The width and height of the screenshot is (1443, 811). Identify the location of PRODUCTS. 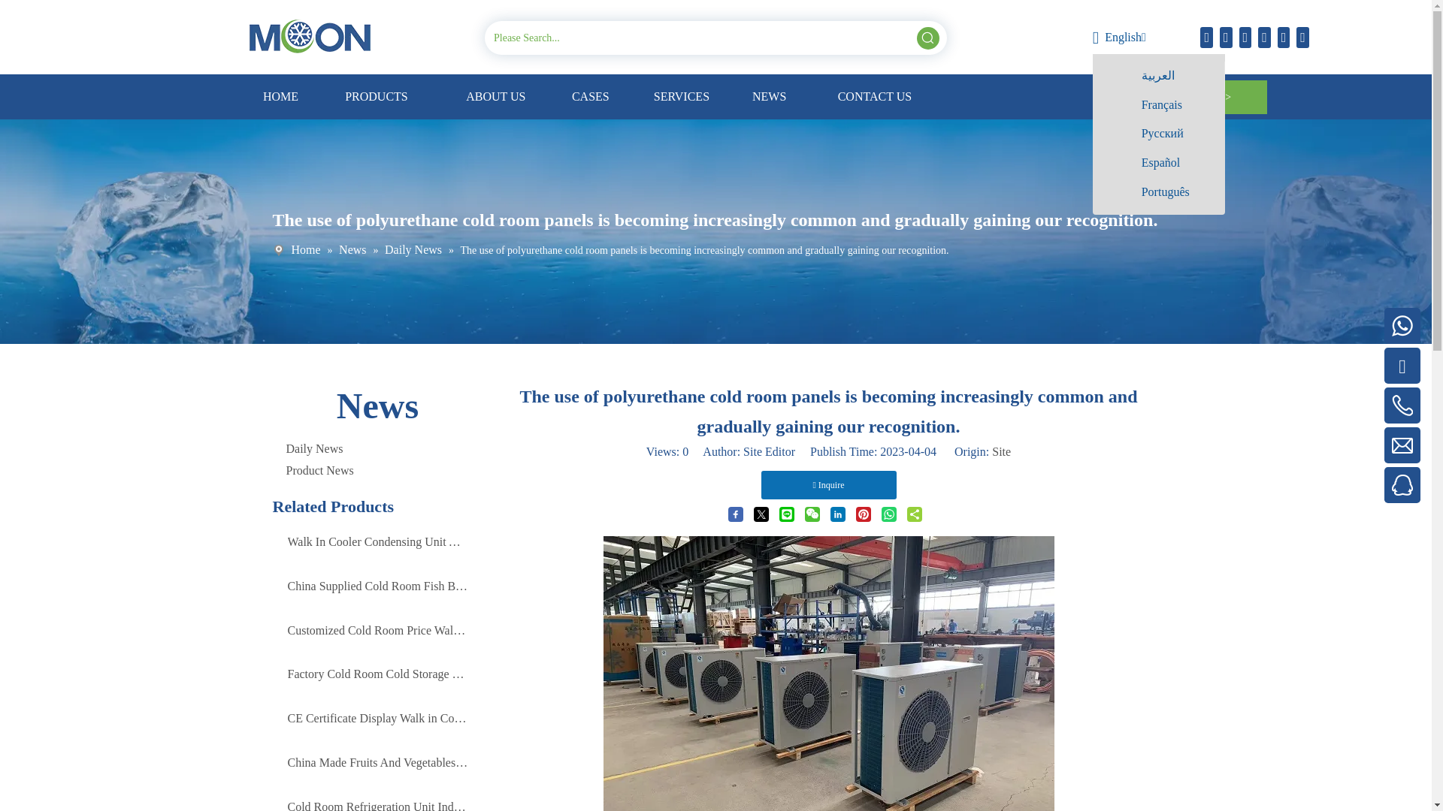
(376, 96).